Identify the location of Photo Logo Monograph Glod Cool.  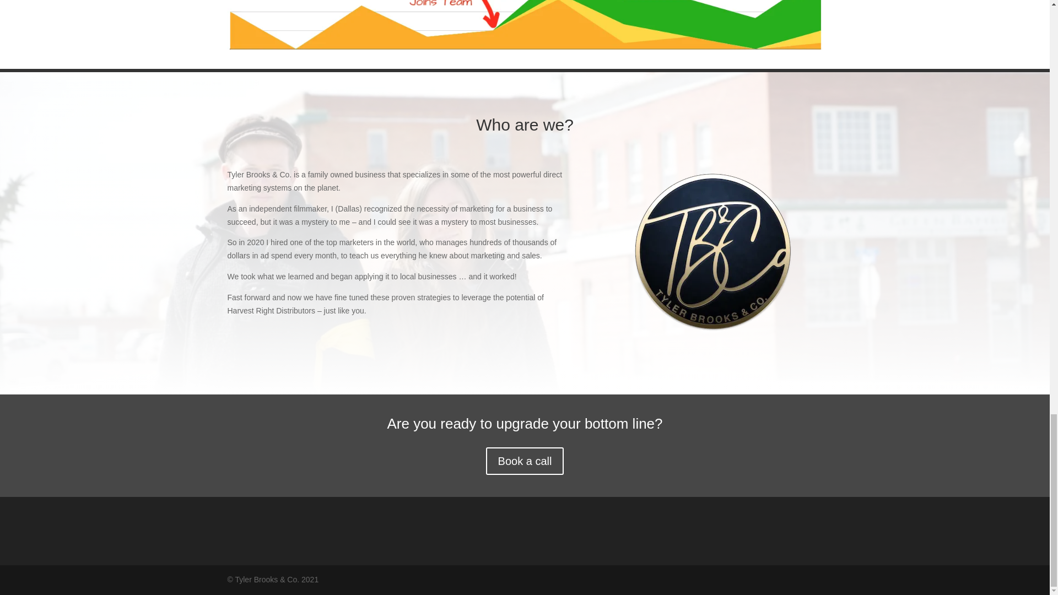
(713, 251).